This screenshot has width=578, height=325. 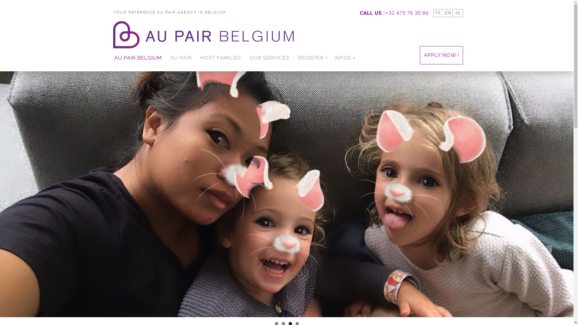 What do you see at coordinates (138, 58) in the screenshot?
I see `AU PAIR BELGIUM` at bounding box center [138, 58].